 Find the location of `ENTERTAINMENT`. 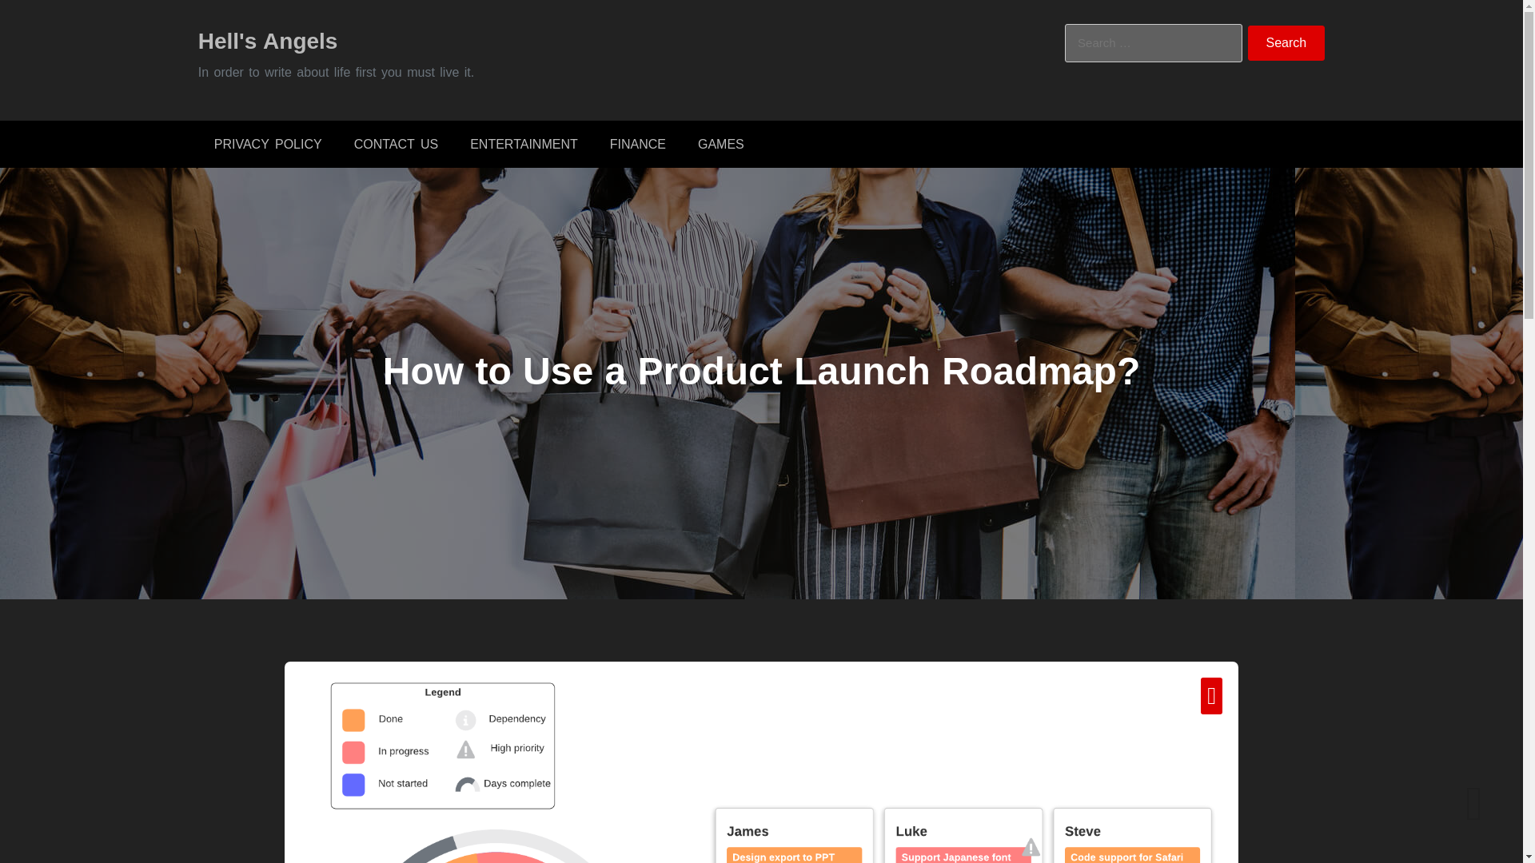

ENTERTAINMENT is located at coordinates (524, 144).